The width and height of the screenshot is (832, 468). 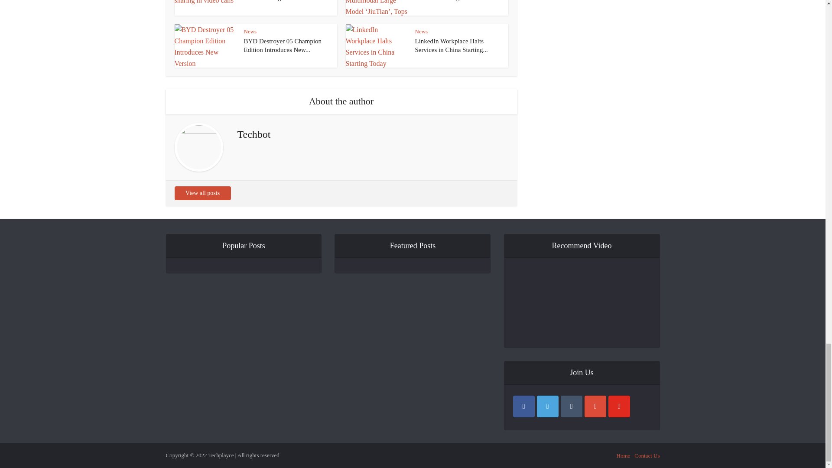 What do you see at coordinates (282, 1) in the screenshot?
I see `WhatsApp finally lets you do screen sharing in video calls` at bounding box center [282, 1].